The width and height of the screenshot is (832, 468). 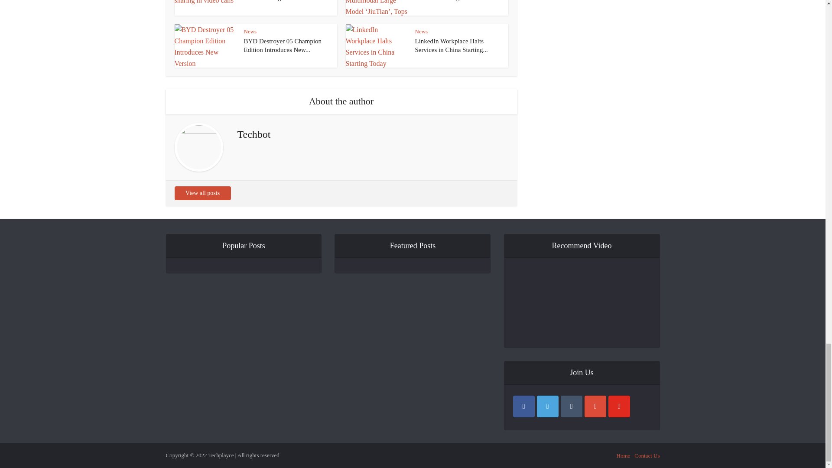 What do you see at coordinates (282, 1) in the screenshot?
I see `WhatsApp finally lets you do screen sharing in video calls` at bounding box center [282, 1].